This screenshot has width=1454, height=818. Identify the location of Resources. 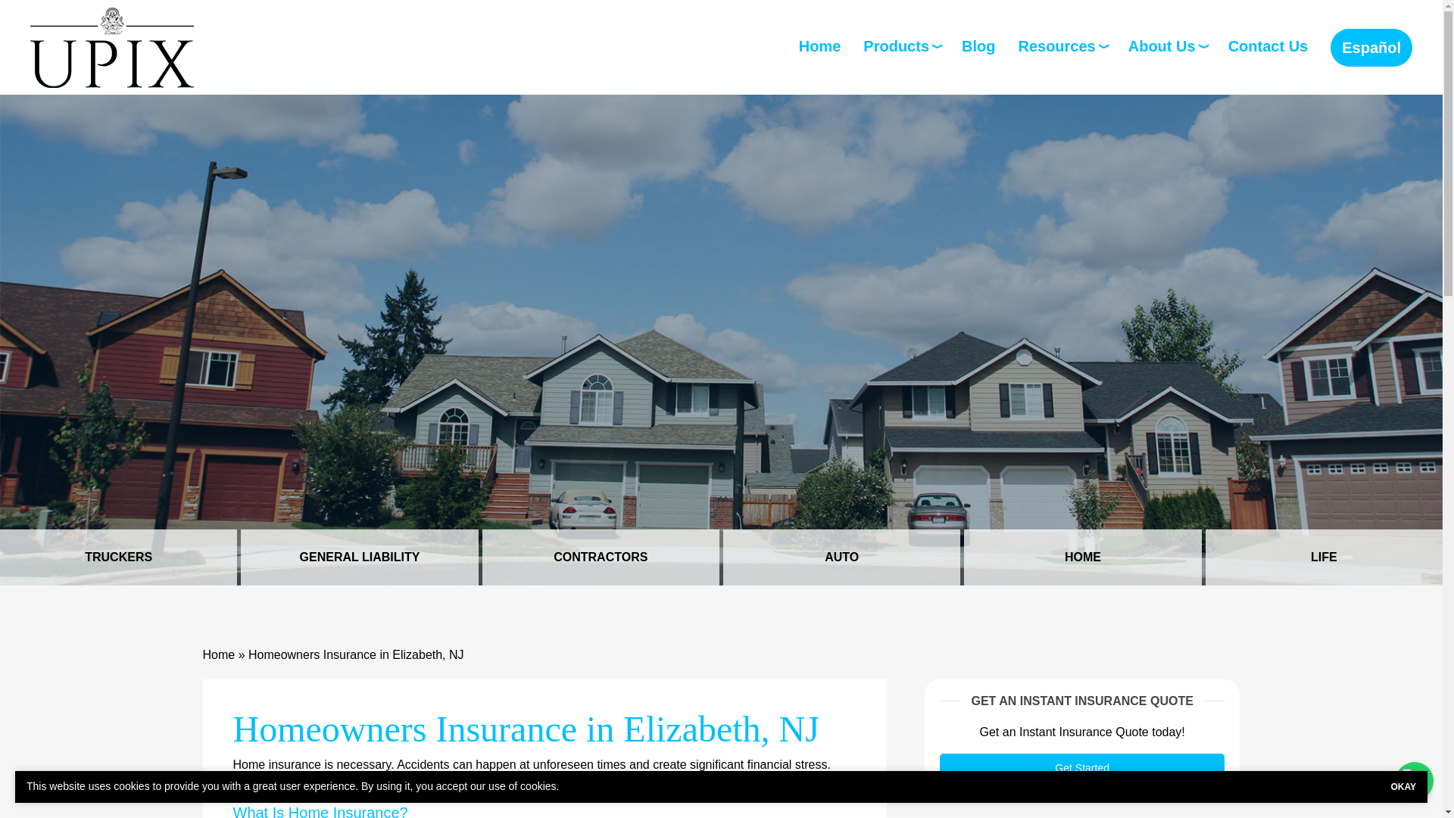
(1062, 45).